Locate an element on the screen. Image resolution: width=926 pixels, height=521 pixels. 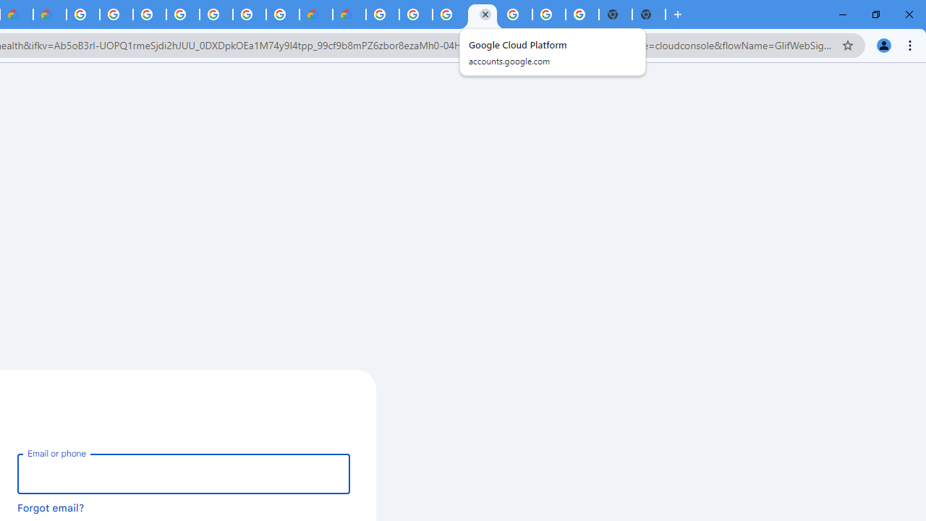
Email or phone is located at coordinates (184, 473).